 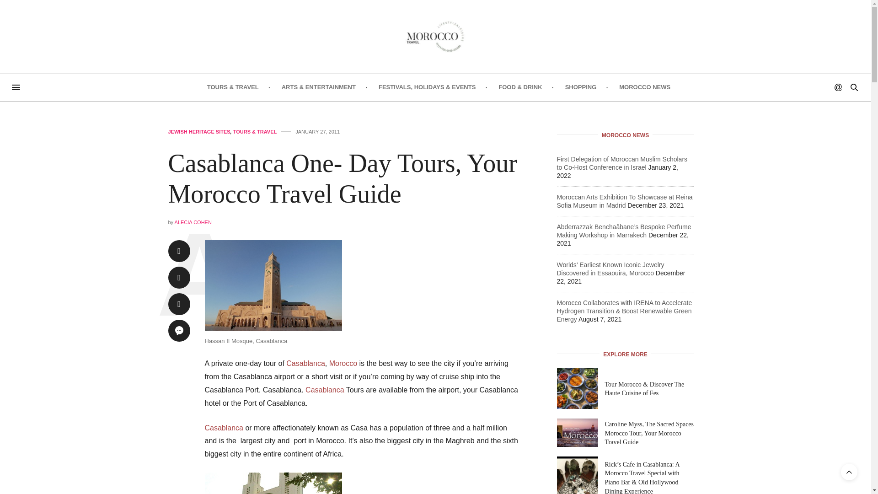 I want to click on Morocco, so click(x=343, y=363).